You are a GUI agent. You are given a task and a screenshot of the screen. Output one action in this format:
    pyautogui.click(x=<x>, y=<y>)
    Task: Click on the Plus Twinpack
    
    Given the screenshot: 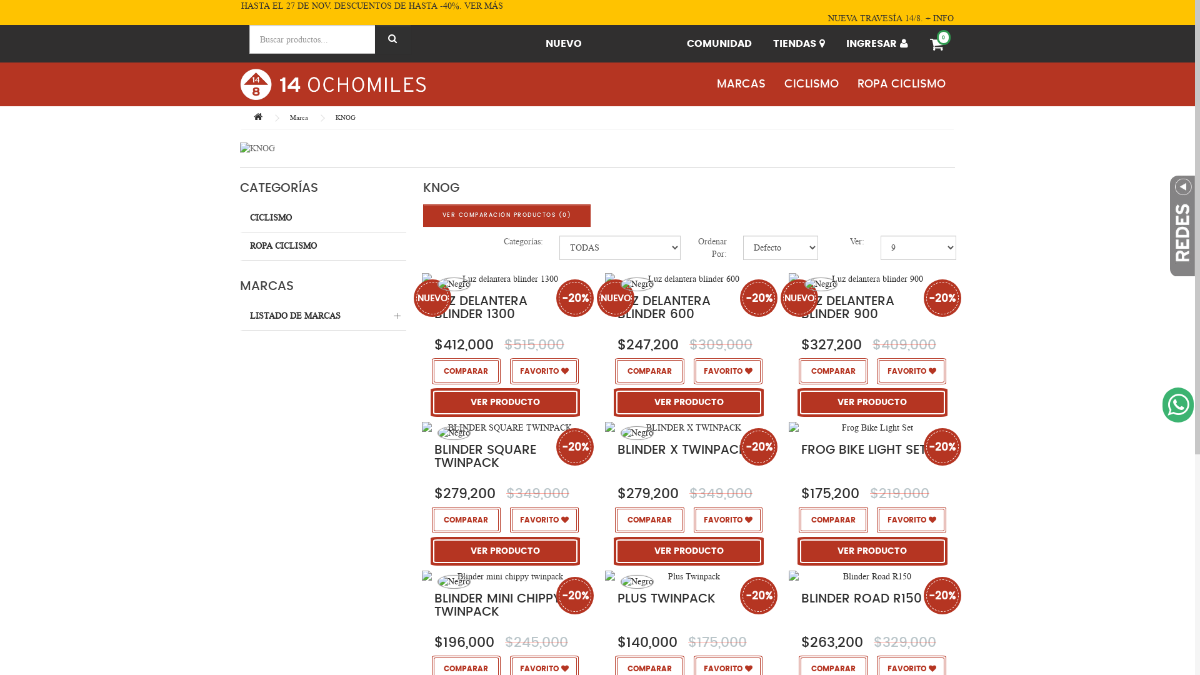 What is the action you would take?
    pyautogui.click(x=689, y=576)
    